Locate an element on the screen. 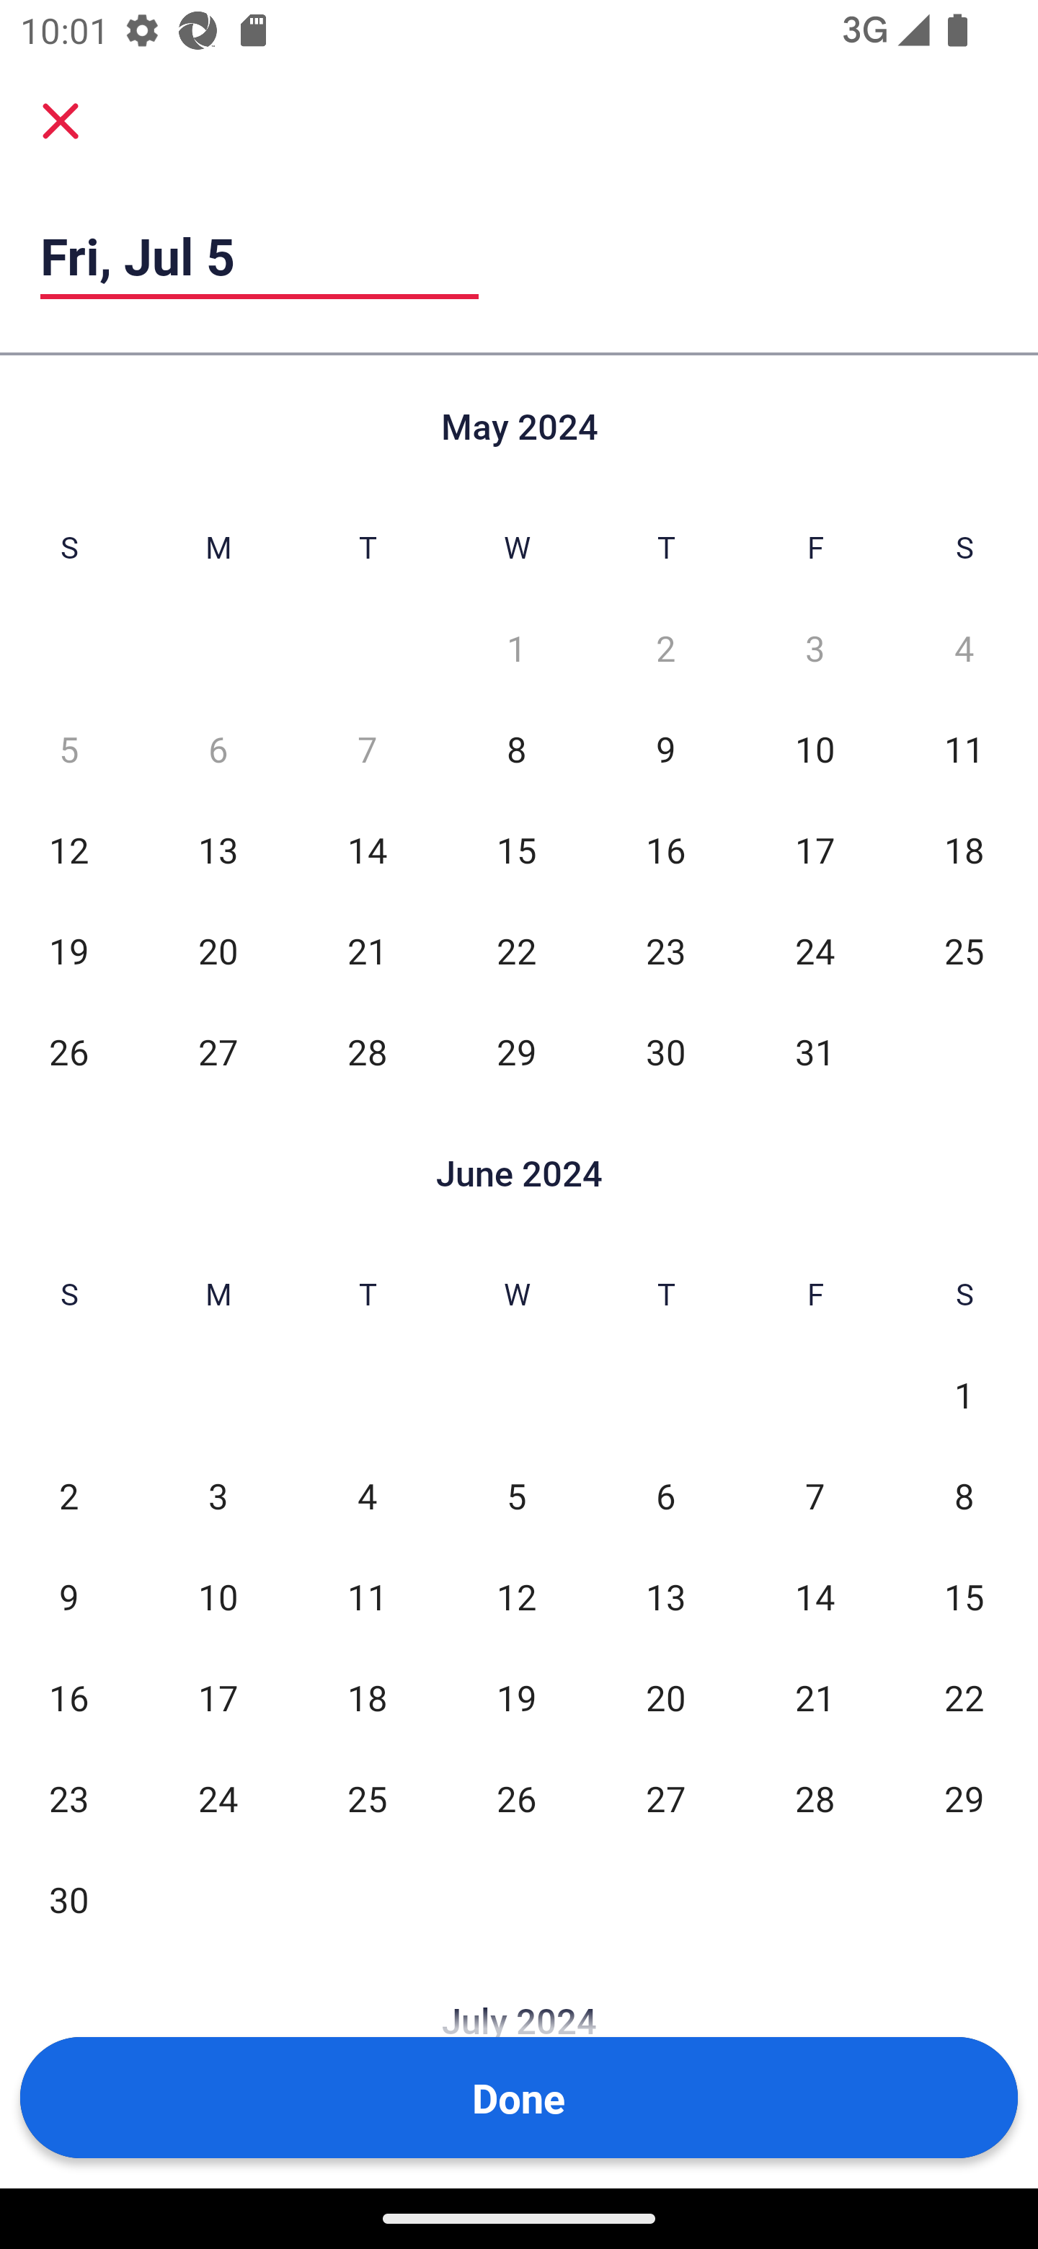  12 Sun, May 12, Not Selected is located at coordinates (68, 849).